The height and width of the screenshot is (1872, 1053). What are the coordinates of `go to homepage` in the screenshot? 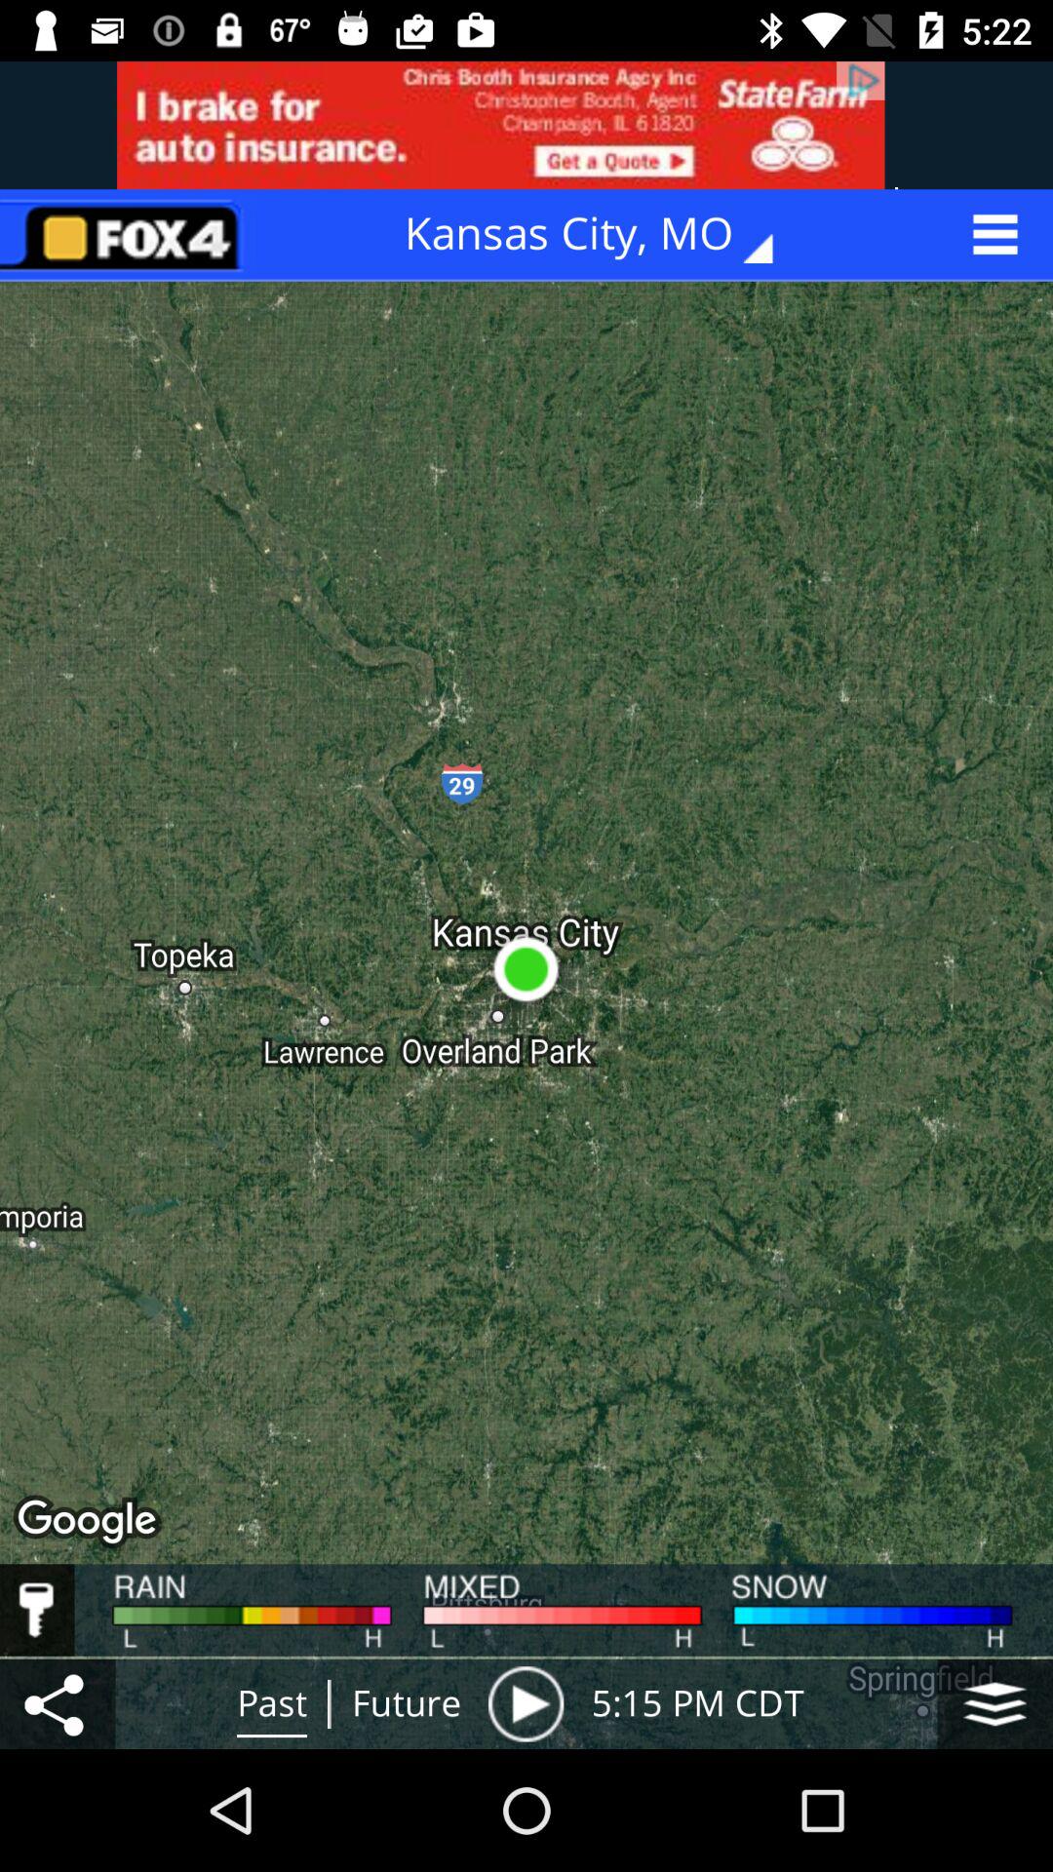 It's located at (128, 234).